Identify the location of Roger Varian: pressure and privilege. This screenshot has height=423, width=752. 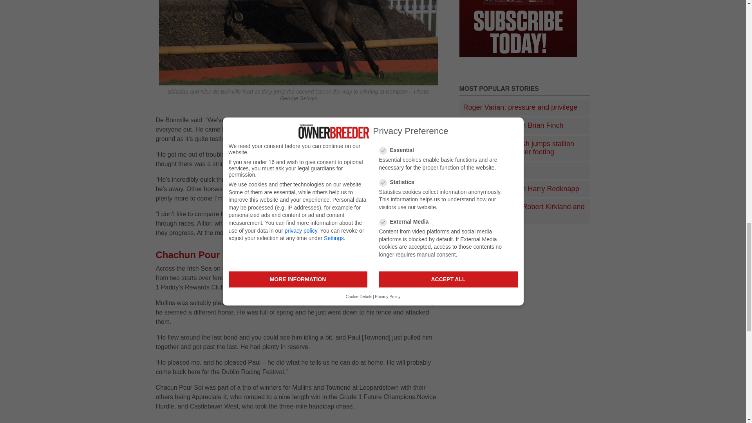
(525, 107).